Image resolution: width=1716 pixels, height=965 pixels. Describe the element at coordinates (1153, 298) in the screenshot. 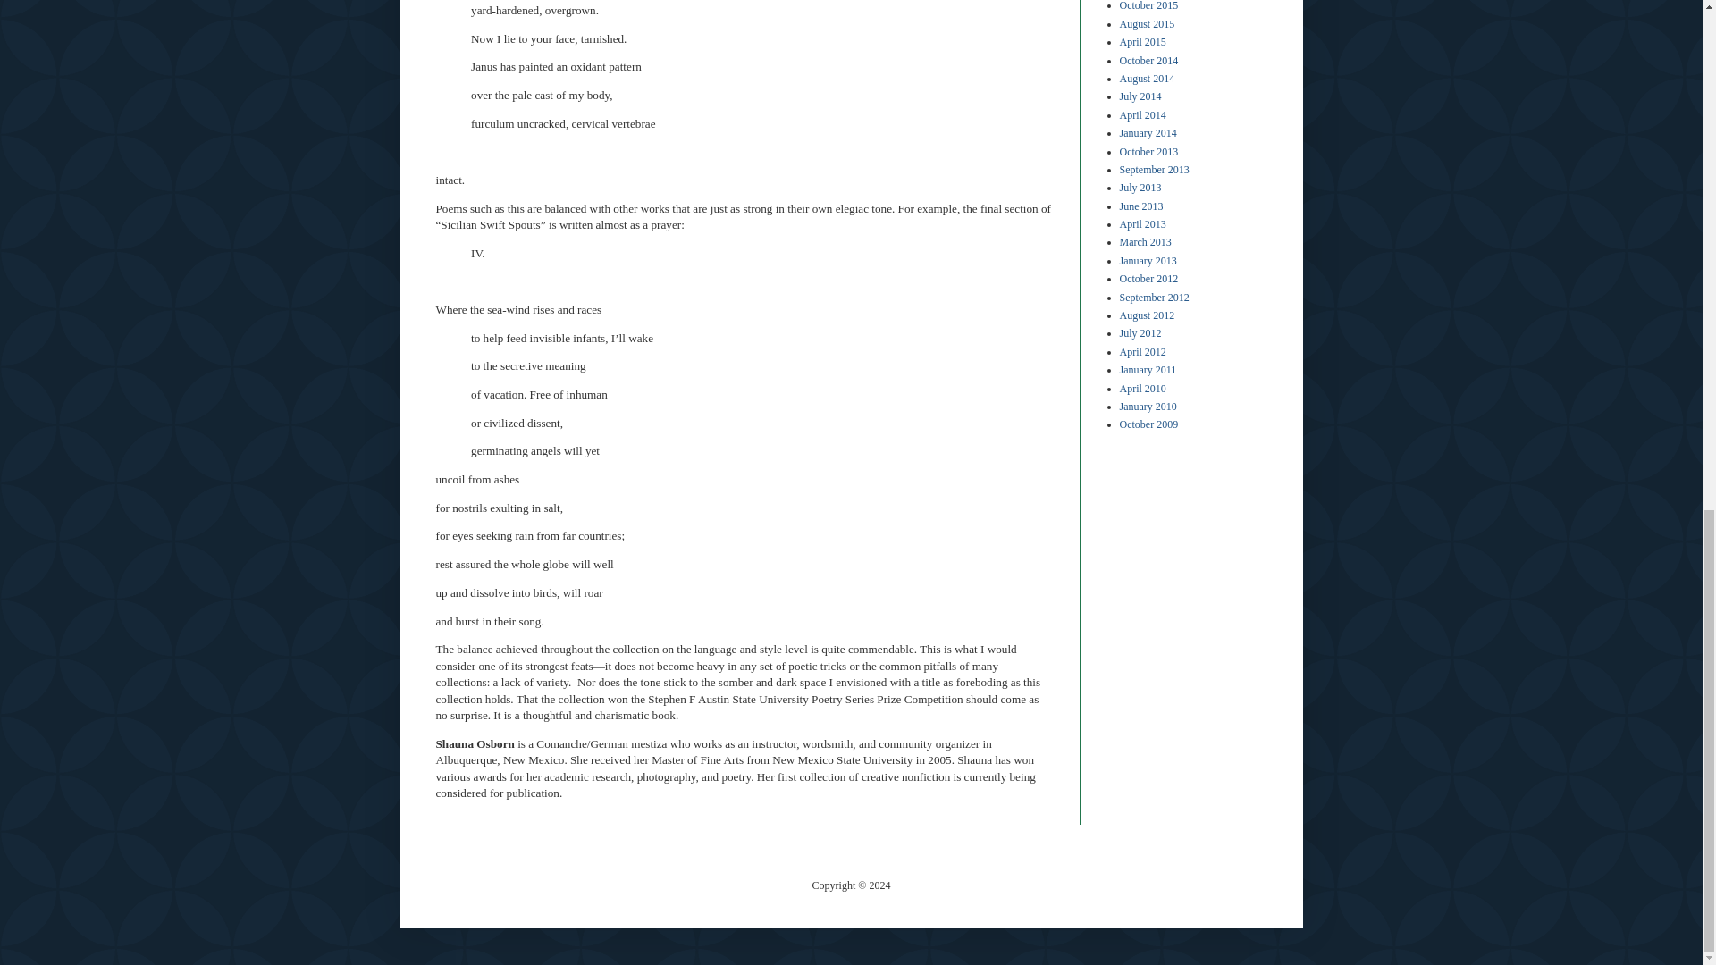

I see `September 2012` at that location.